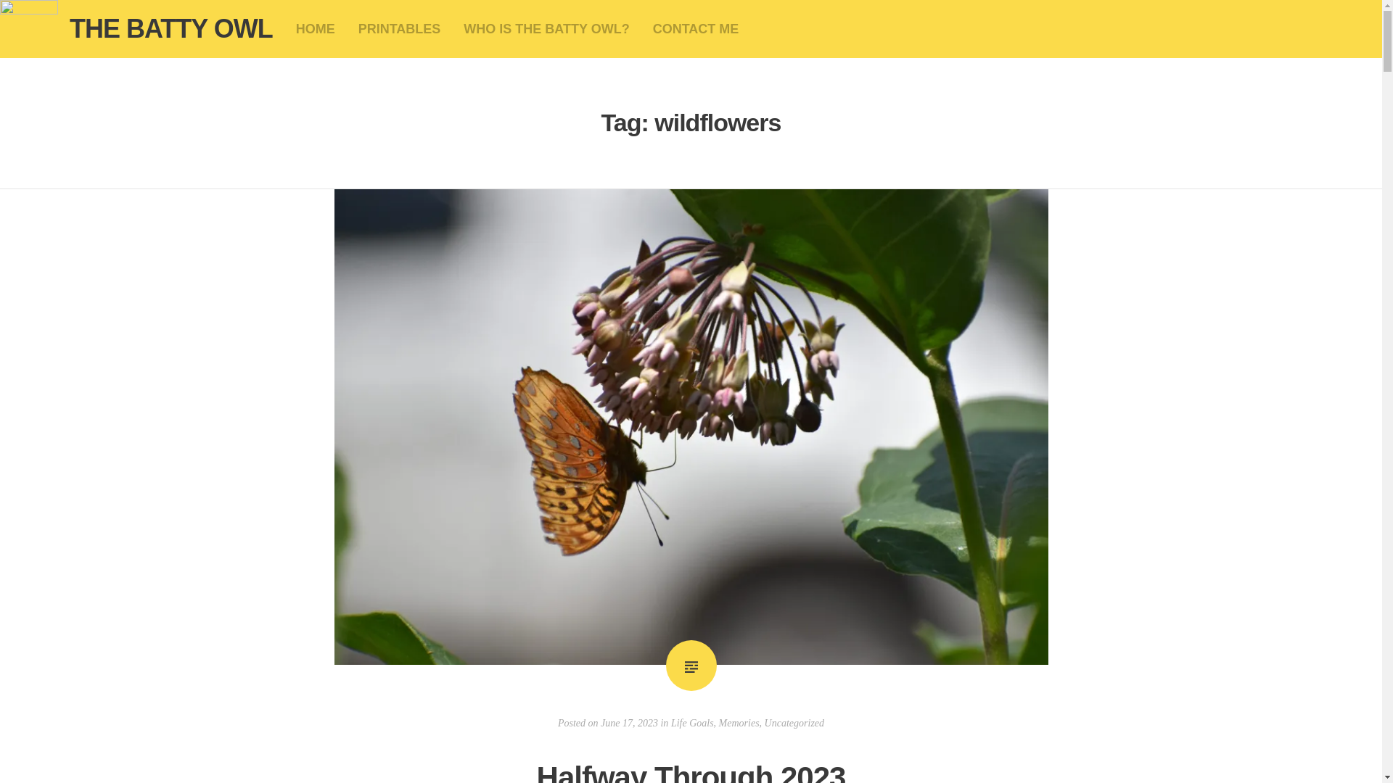 This screenshot has width=1393, height=783. Describe the element at coordinates (692, 724) in the screenshot. I see `Life Goals` at that location.